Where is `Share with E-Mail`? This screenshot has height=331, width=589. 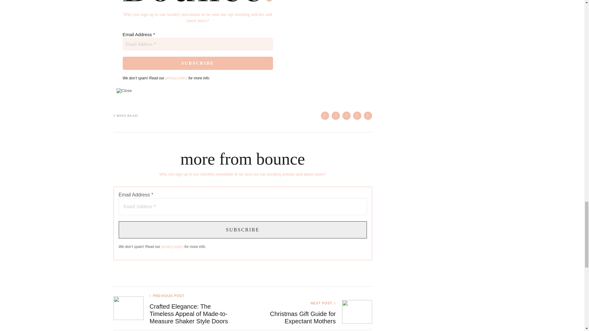
Share with E-Mail is located at coordinates (368, 115).